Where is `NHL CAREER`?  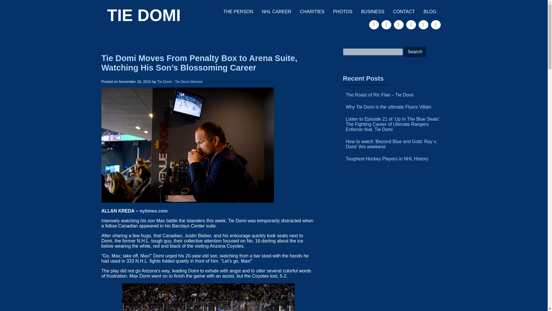
NHL CAREER is located at coordinates (277, 12).